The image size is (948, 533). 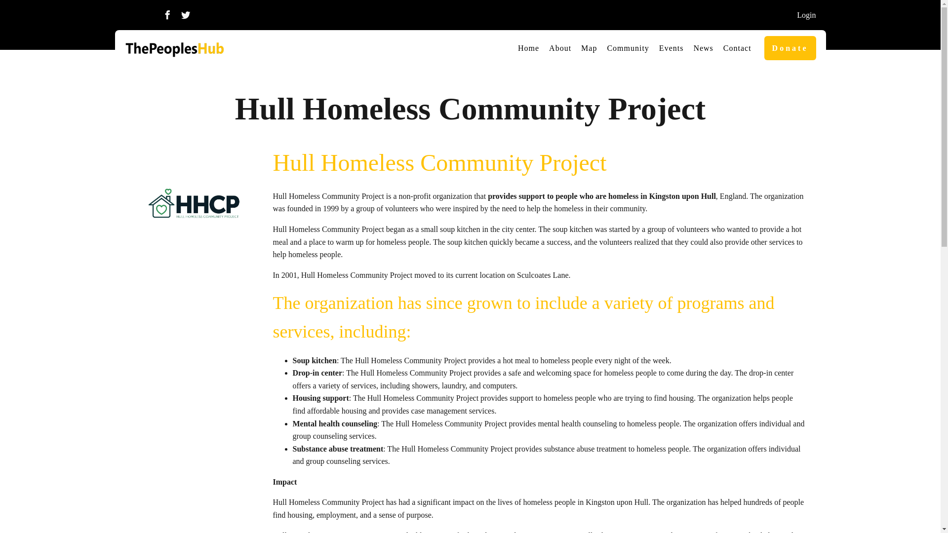 What do you see at coordinates (671, 48) in the screenshot?
I see `Events` at bounding box center [671, 48].